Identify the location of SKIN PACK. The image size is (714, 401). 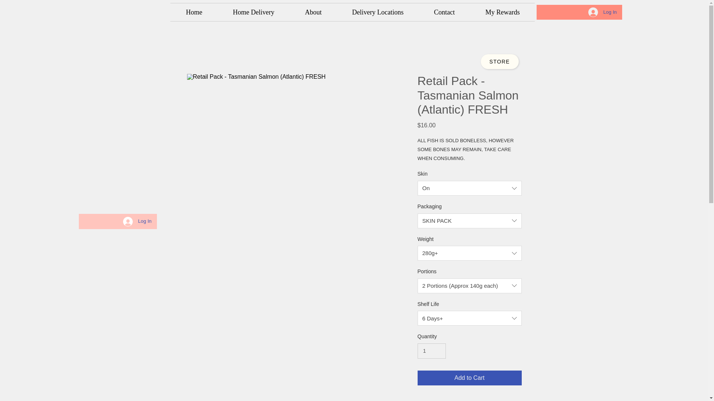
(469, 221).